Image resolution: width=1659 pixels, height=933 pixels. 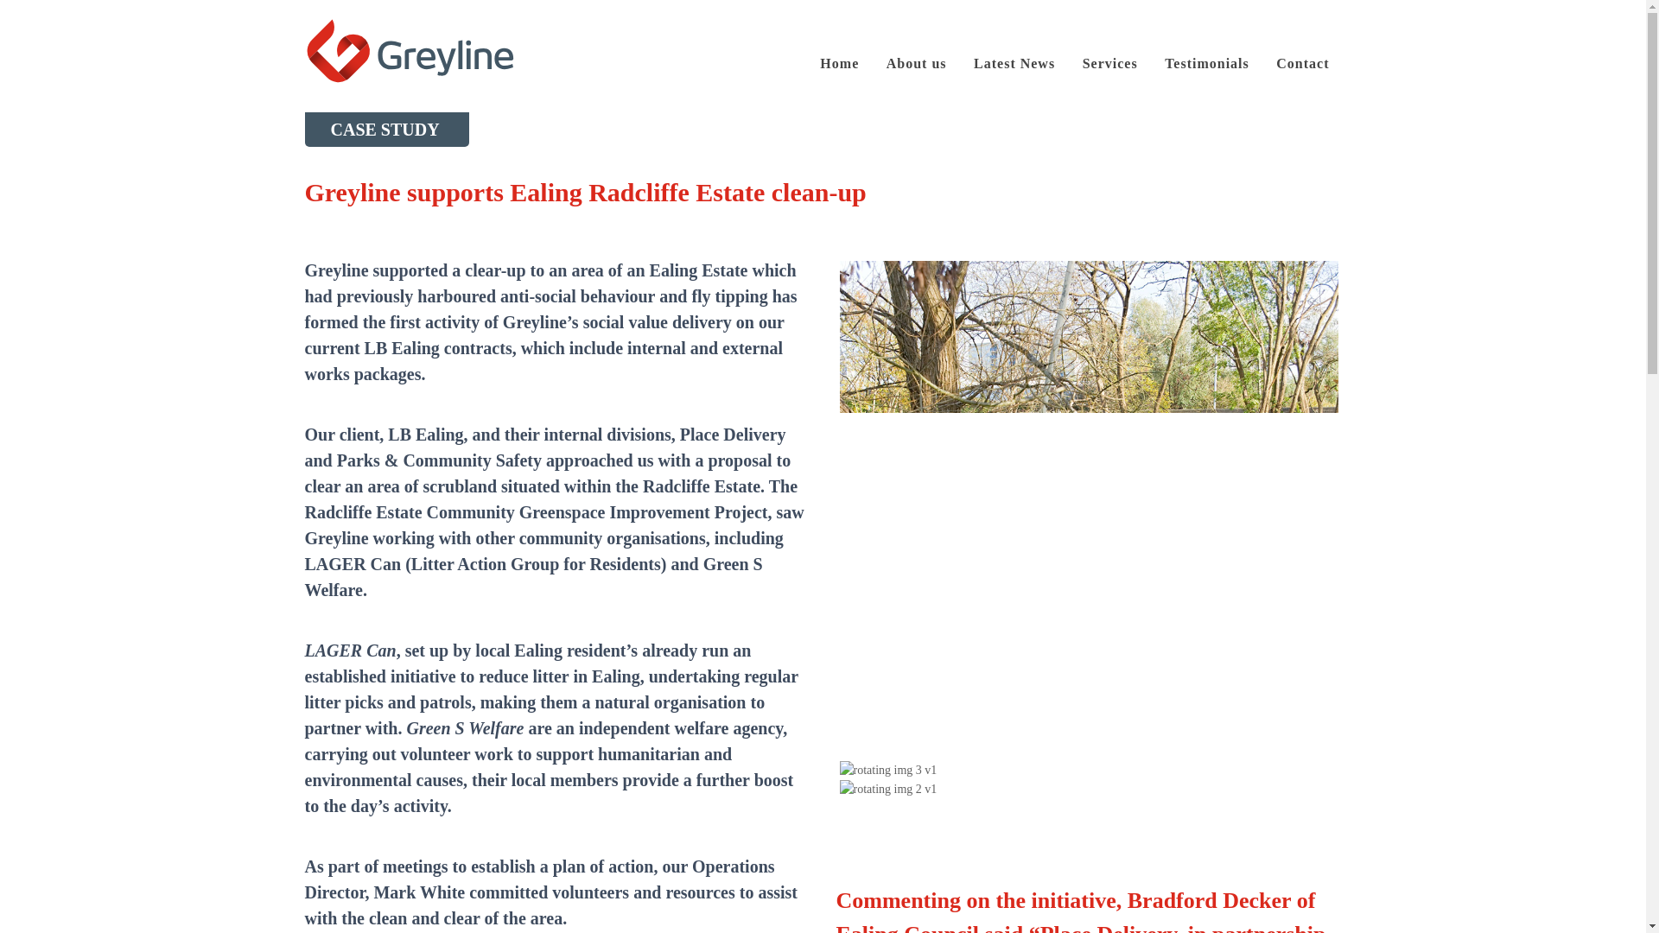 What do you see at coordinates (888, 770) in the screenshot?
I see `rotating img 3 v1` at bounding box center [888, 770].